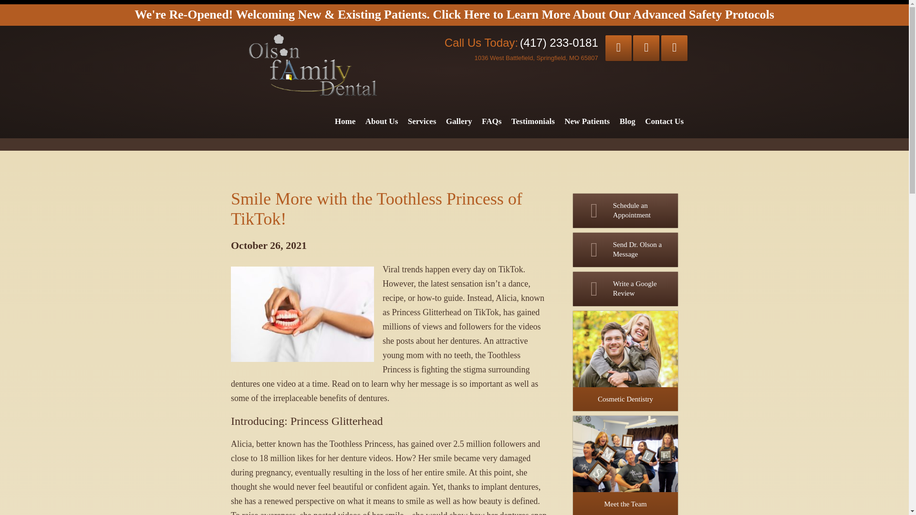 The height and width of the screenshot is (515, 916). What do you see at coordinates (459, 122) in the screenshot?
I see `Gallery` at bounding box center [459, 122].